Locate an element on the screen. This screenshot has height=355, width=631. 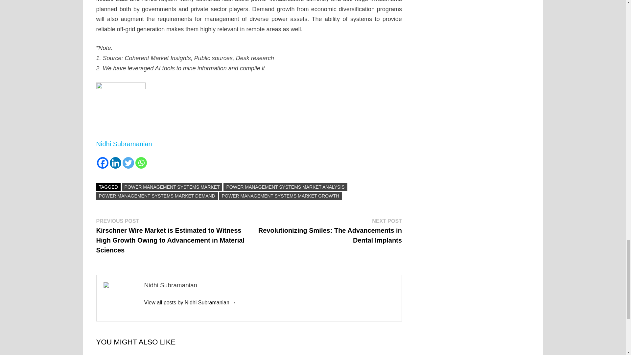
Whatsapp is located at coordinates (141, 163).